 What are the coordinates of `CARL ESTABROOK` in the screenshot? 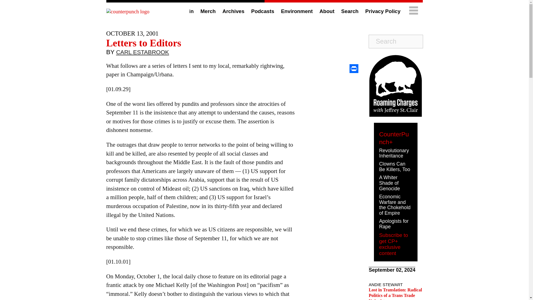 It's located at (142, 53).